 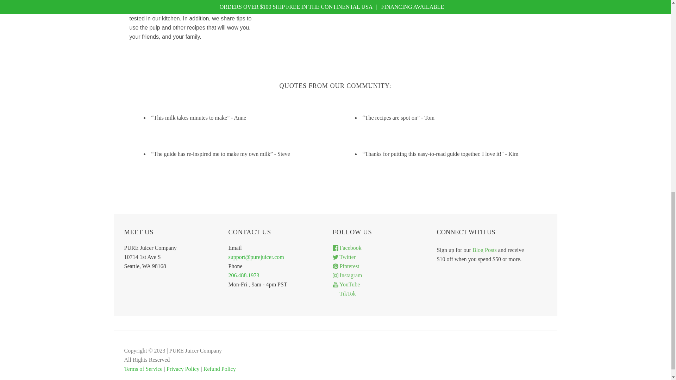 What do you see at coordinates (144, 369) in the screenshot?
I see `Terms of Service` at bounding box center [144, 369].